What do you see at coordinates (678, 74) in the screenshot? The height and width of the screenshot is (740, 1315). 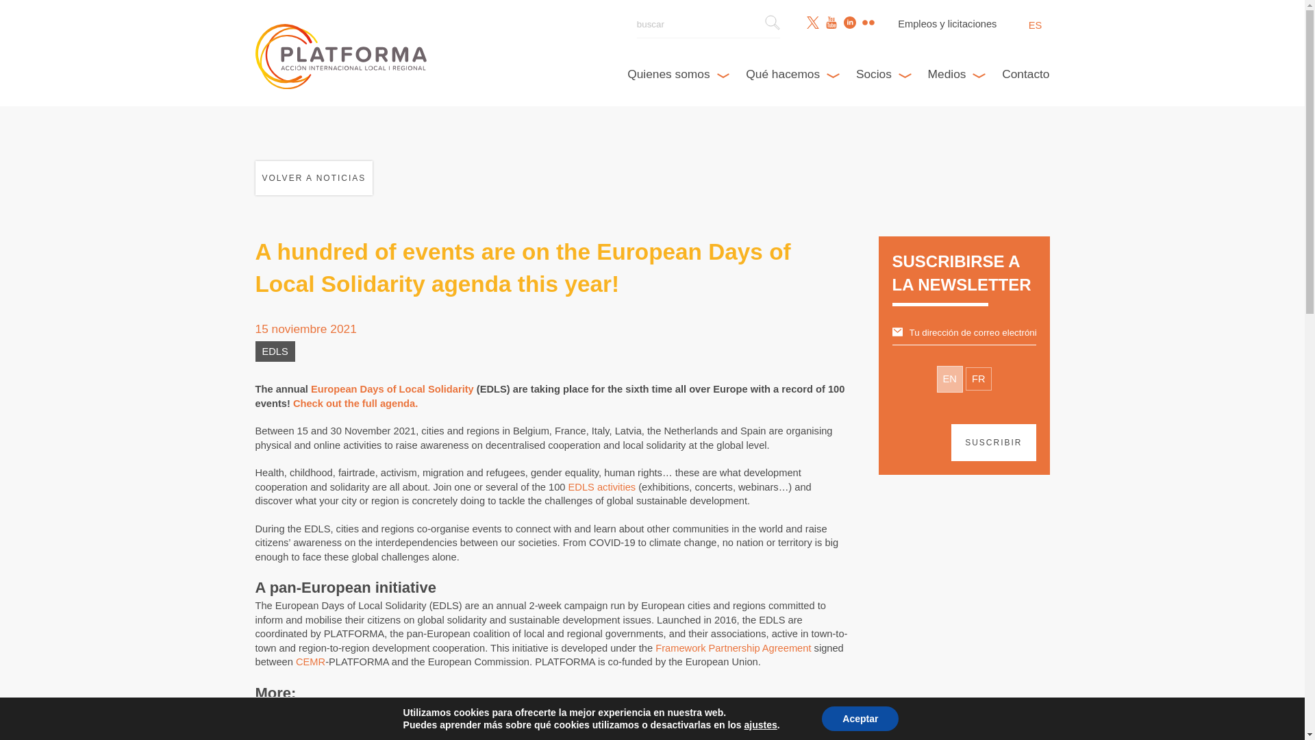 I see `Quienes somos` at bounding box center [678, 74].